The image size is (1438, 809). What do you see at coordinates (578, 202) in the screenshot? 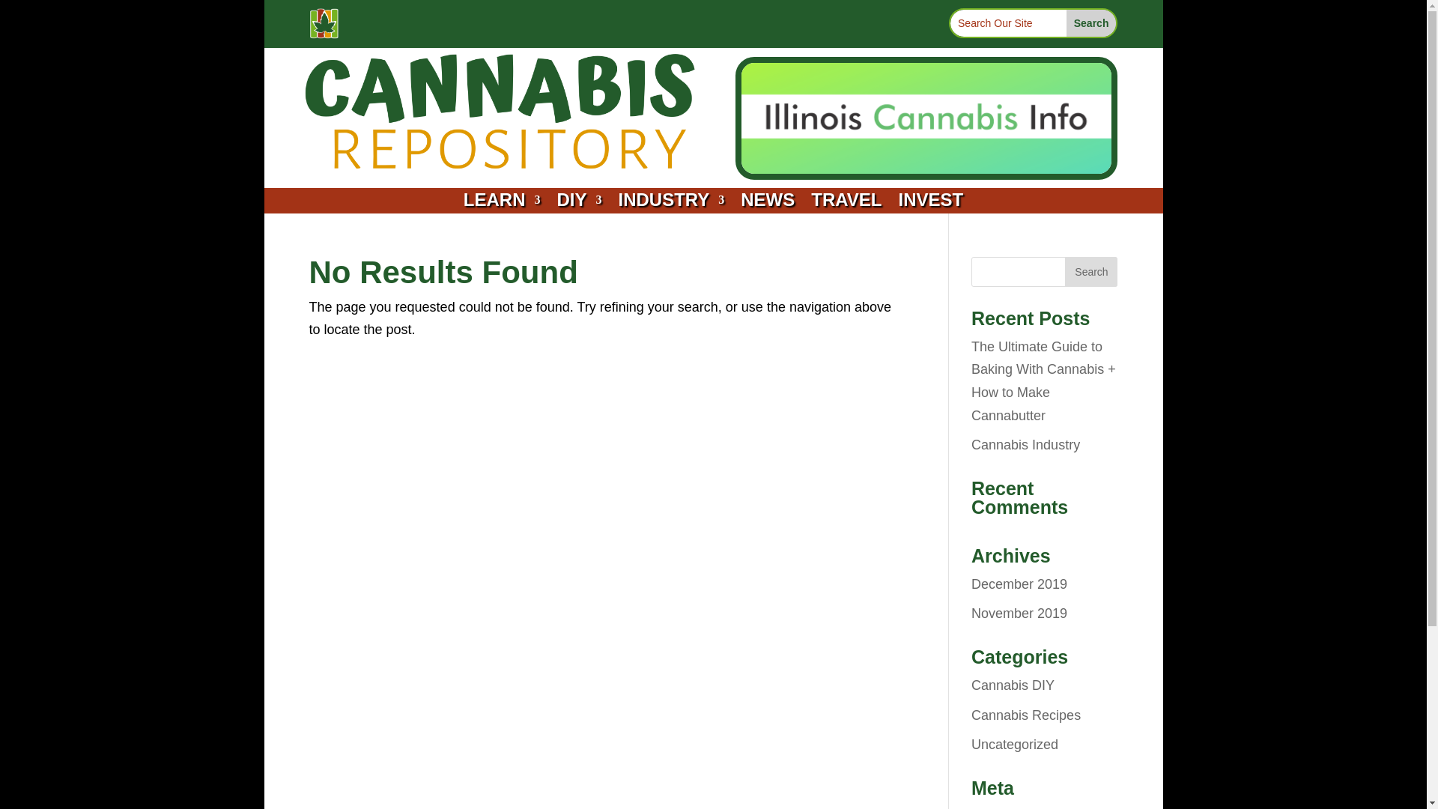
I see `DIY` at bounding box center [578, 202].